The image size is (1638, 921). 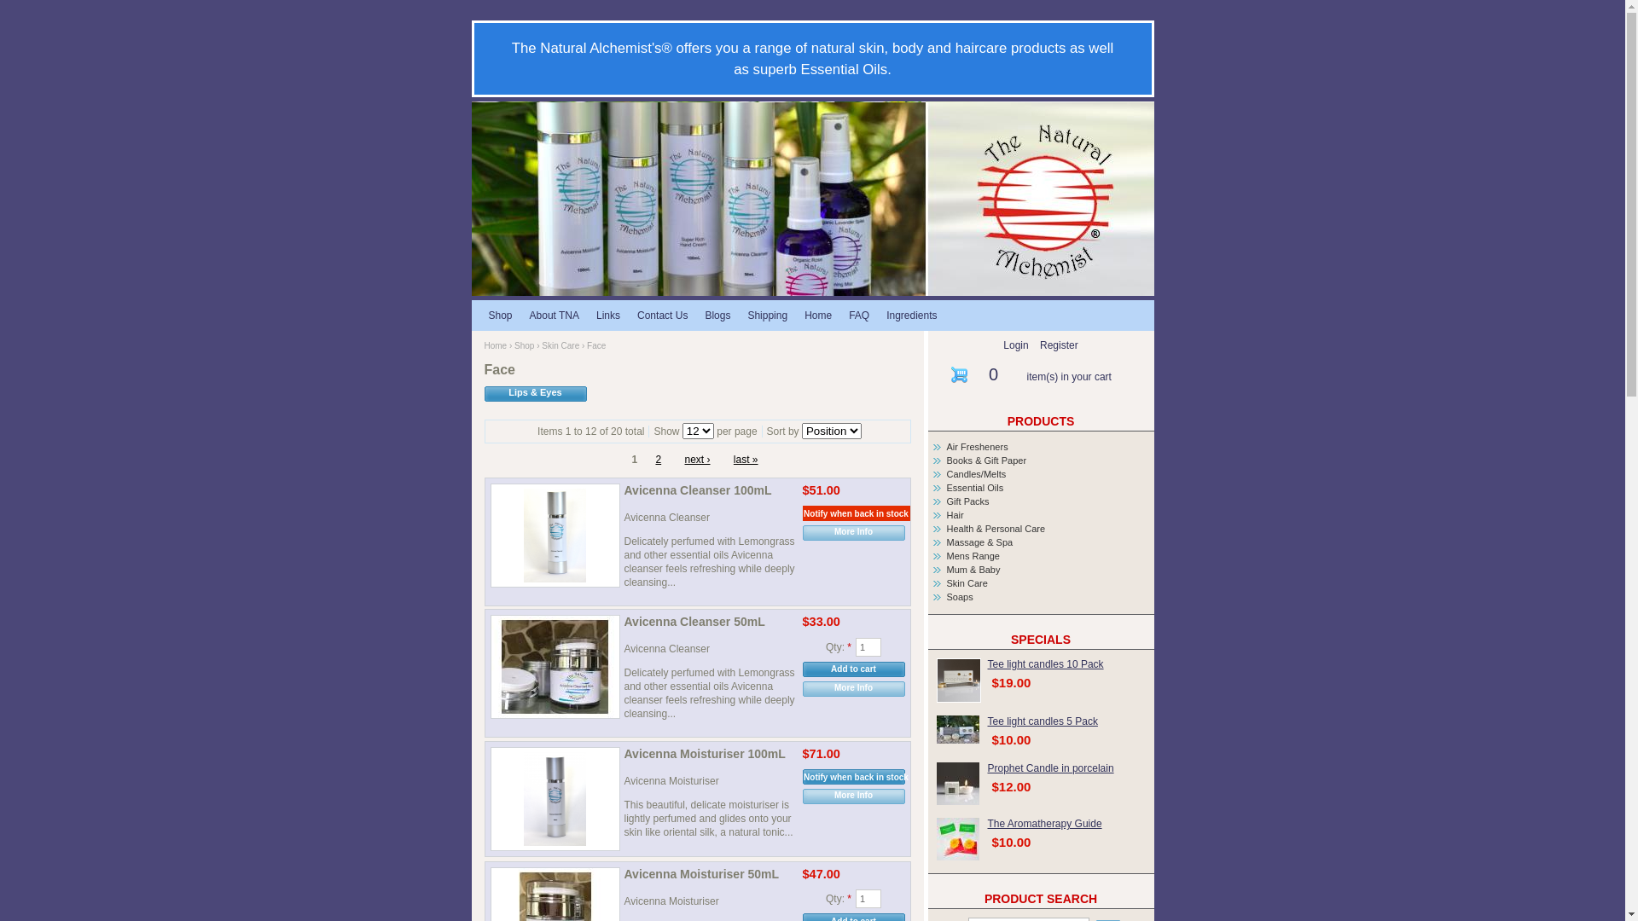 I want to click on Air Fresheners, so click(x=978, y=447).